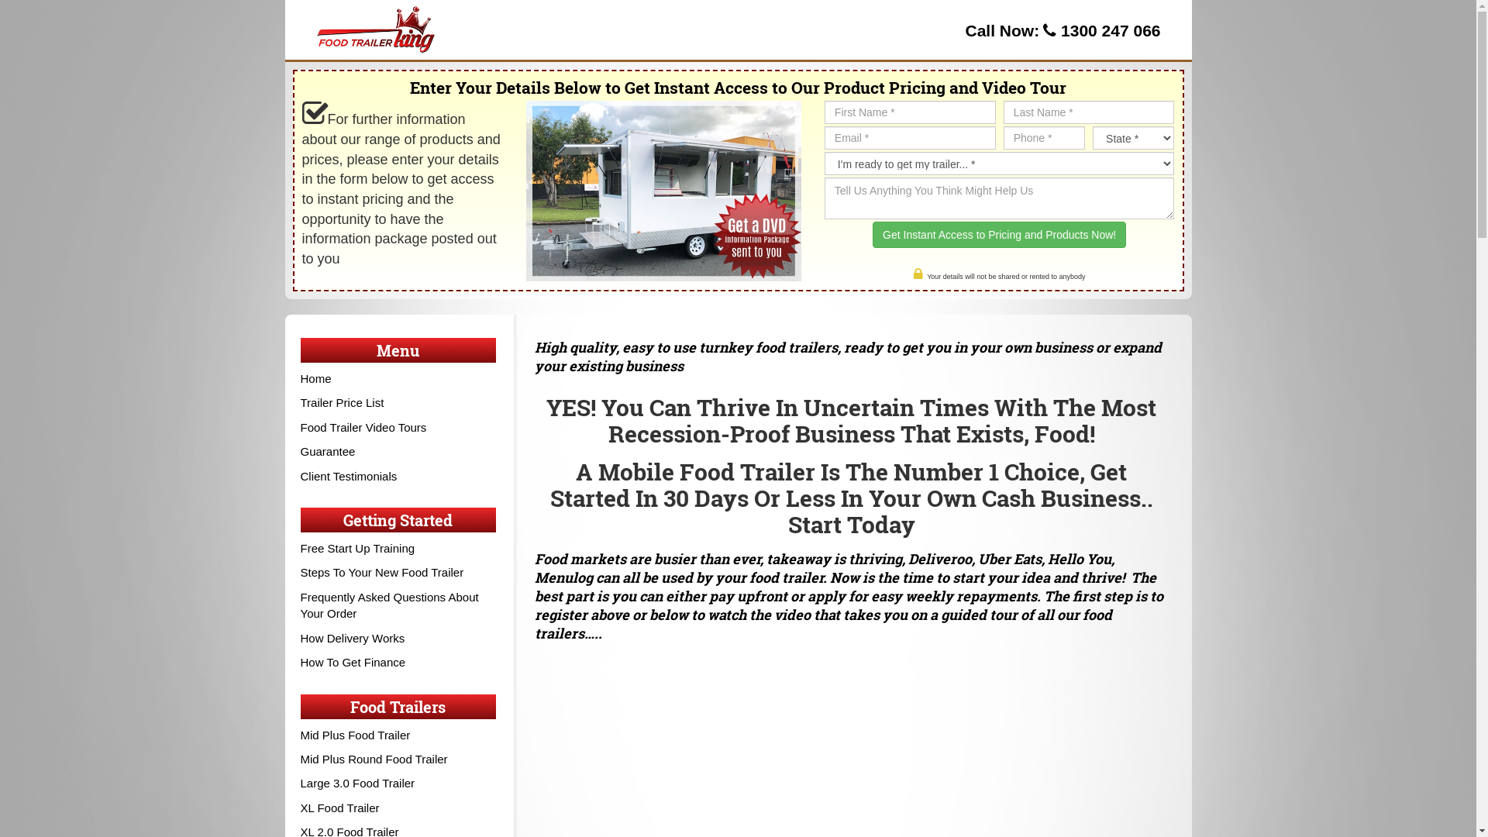  What do you see at coordinates (383, 572) in the screenshot?
I see `Steps To Your New Food Trailer` at bounding box center [383, 572].